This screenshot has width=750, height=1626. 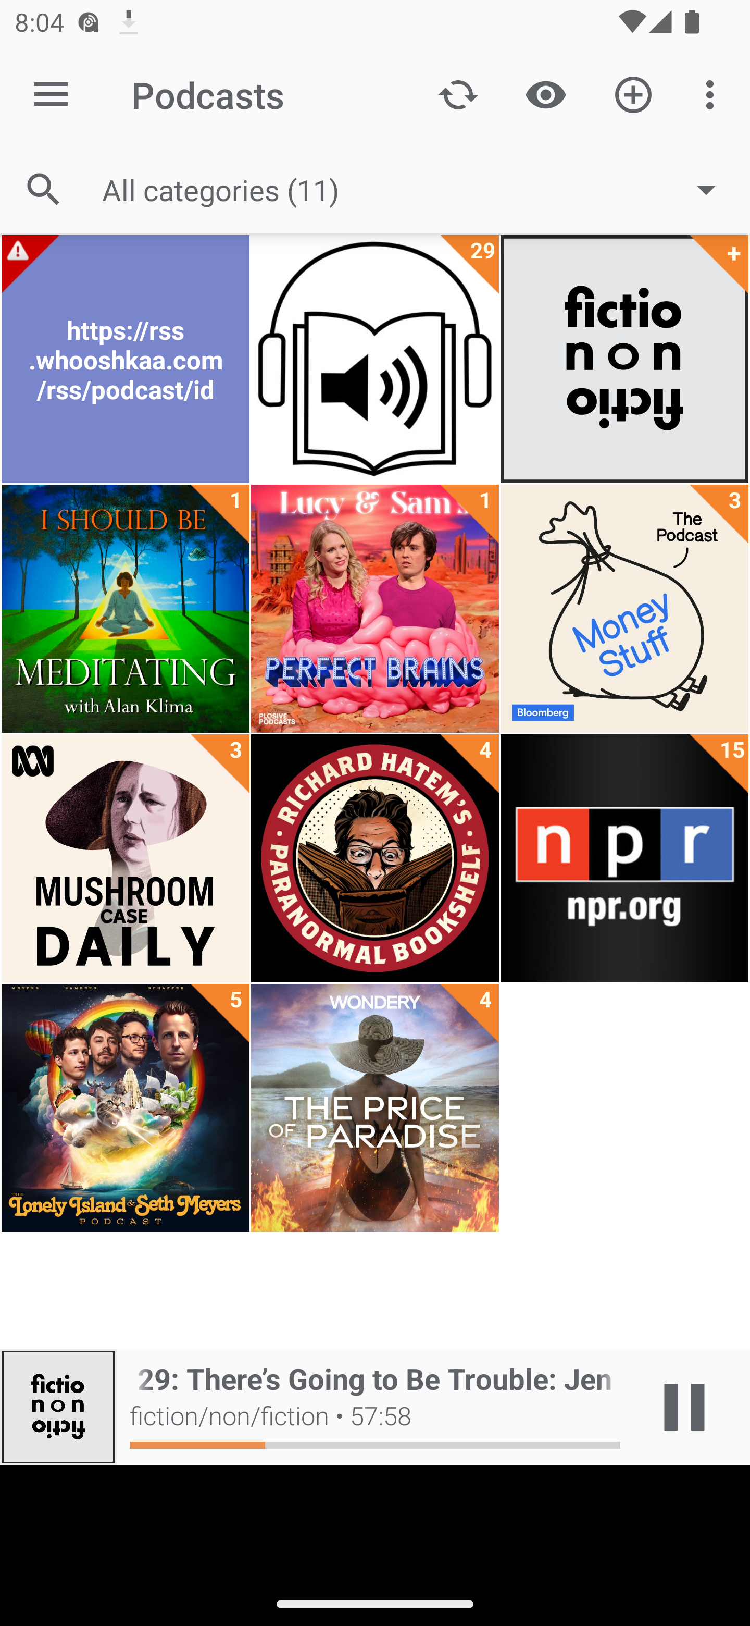 I want to click on Search, so click(x=44, y=190).